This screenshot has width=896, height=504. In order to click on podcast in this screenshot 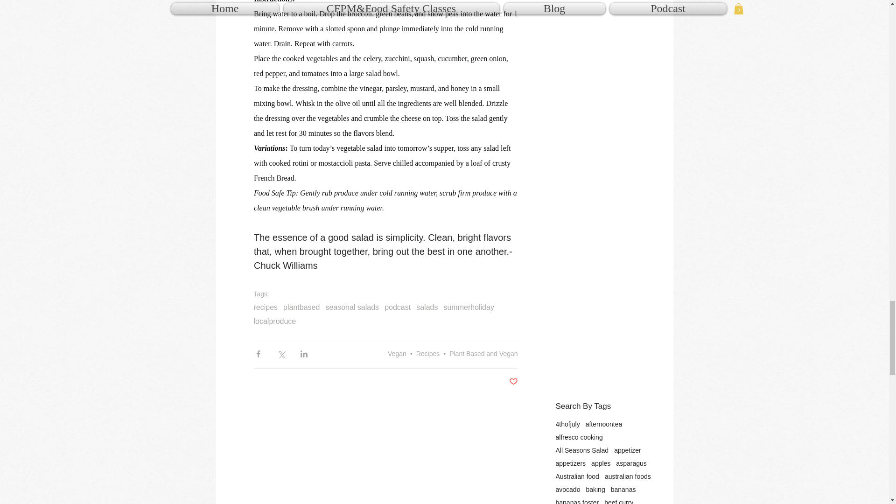, I will do `click(397, 308)`.